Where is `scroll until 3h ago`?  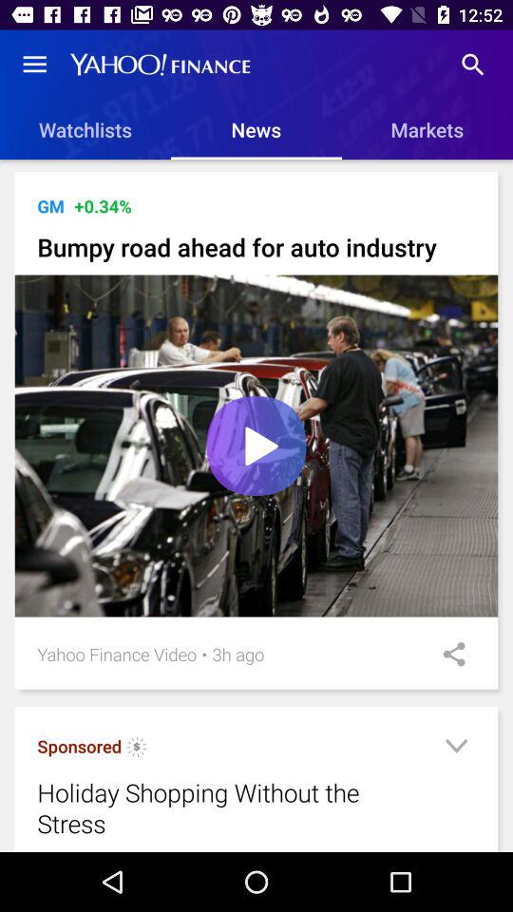 scroll until 3h ago is located at coordinates (237, 654).